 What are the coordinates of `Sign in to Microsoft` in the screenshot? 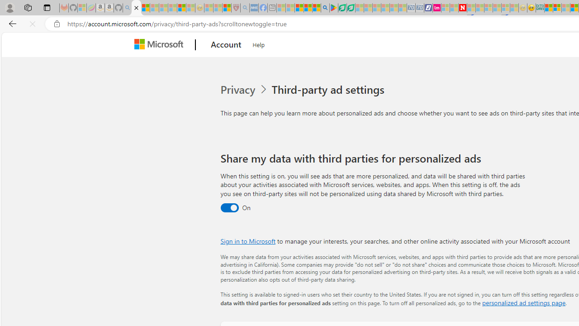 It's located at (248, 241).